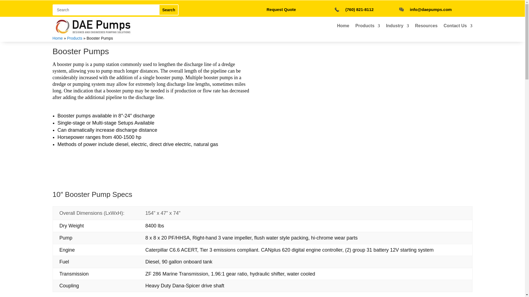  What do you see at coordinates (368, 27) in the screenshot?
I see `Products` at bounding box center [368, 27].